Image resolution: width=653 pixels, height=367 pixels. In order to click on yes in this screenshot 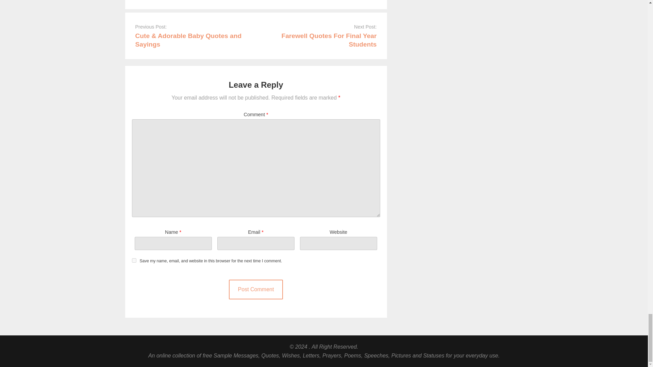, I will do `click(134, 260)`.